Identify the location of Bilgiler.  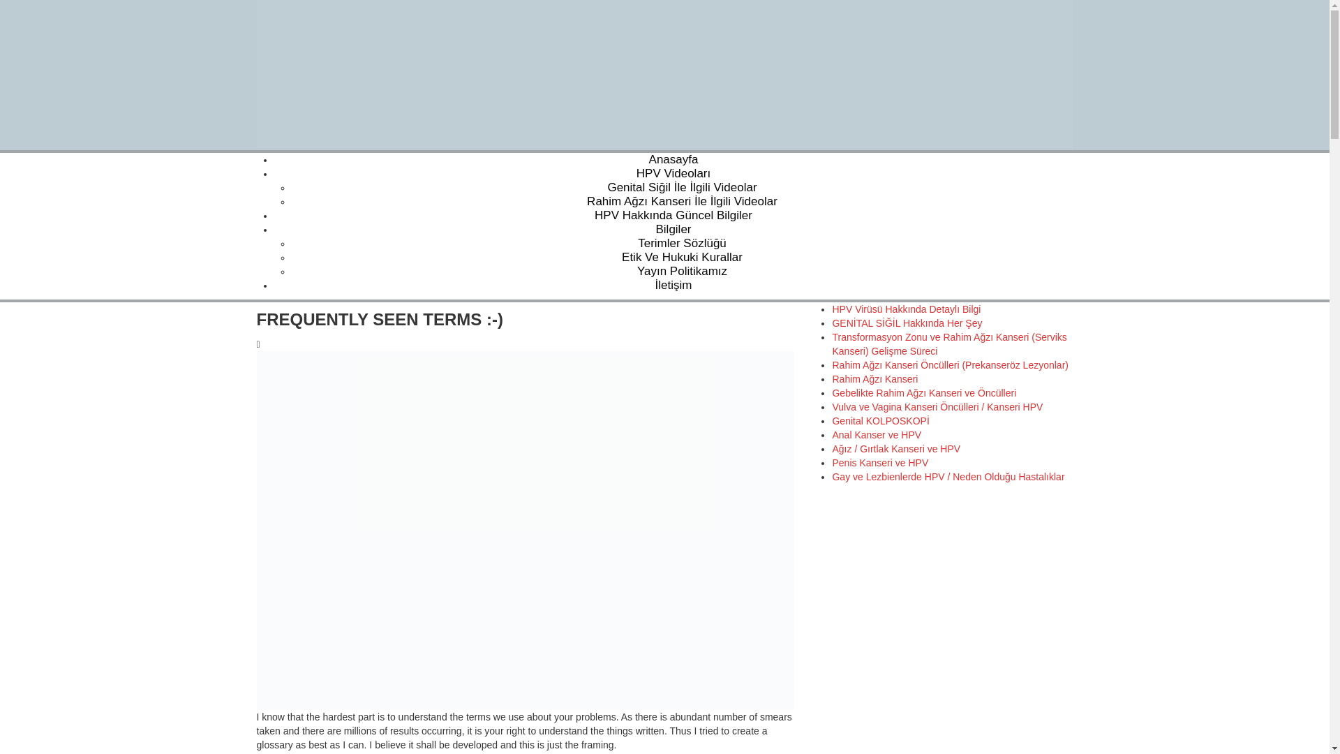
(673, 229).